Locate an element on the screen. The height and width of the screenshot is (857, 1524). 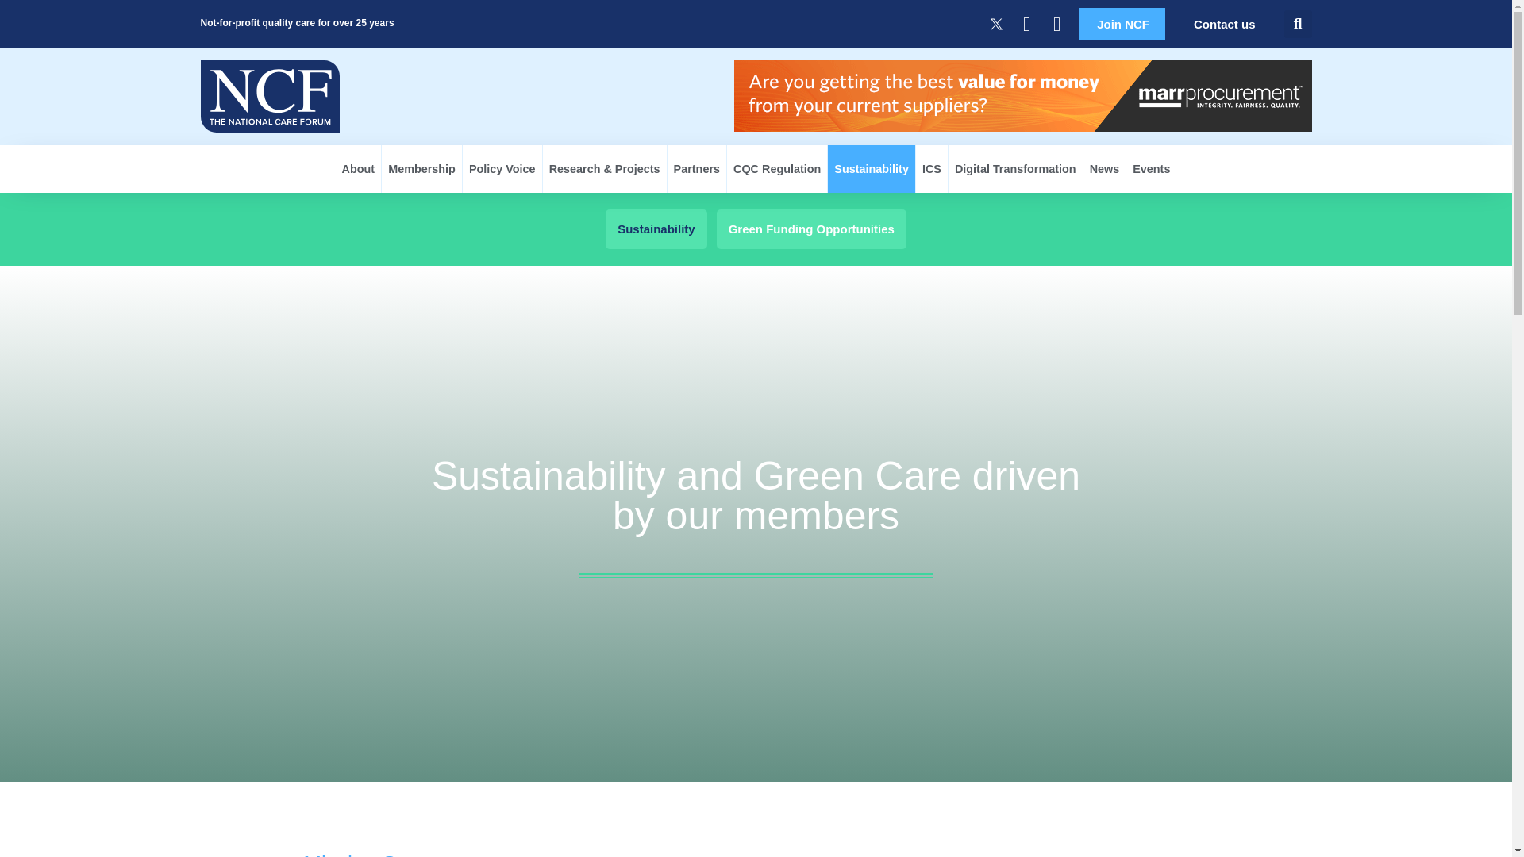
Sustainability is located at coordinates (872, 168).